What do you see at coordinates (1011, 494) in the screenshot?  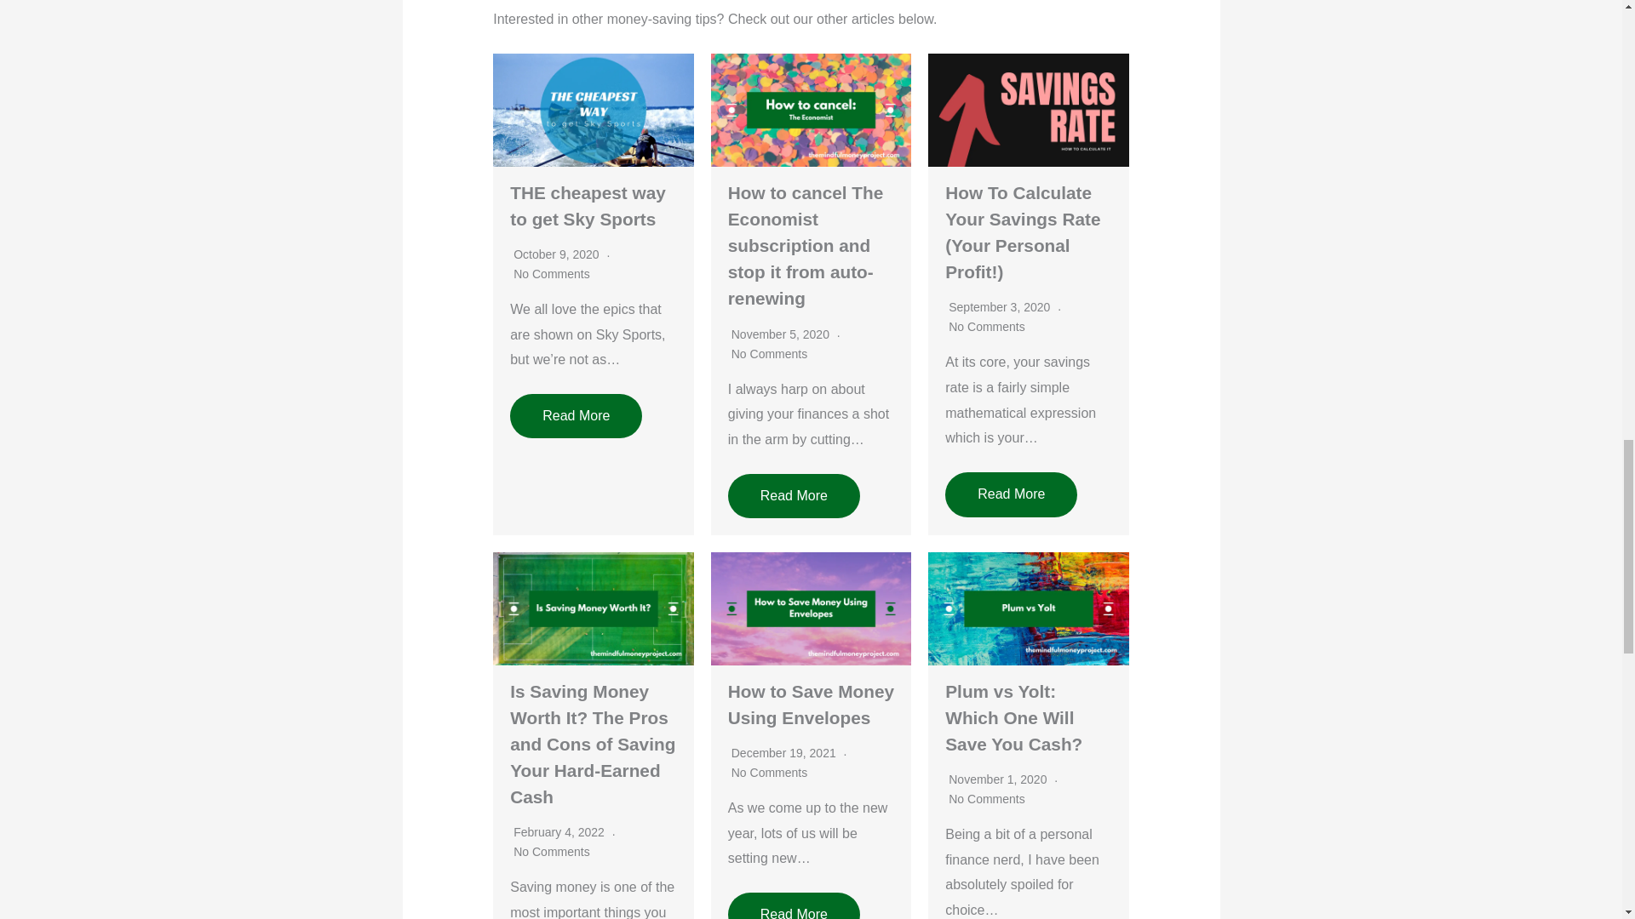 I see `Read More` at bounding box center [1011, 494].